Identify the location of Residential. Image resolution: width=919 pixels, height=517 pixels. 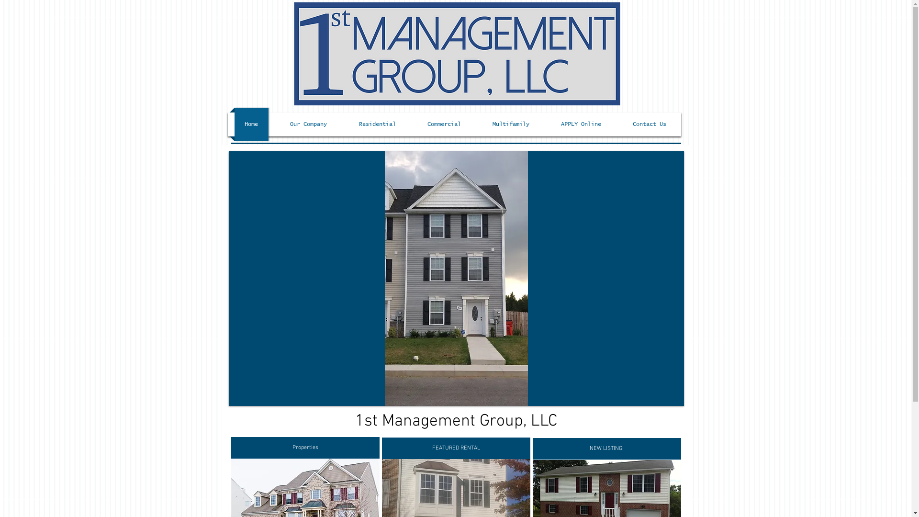
(377, 124).